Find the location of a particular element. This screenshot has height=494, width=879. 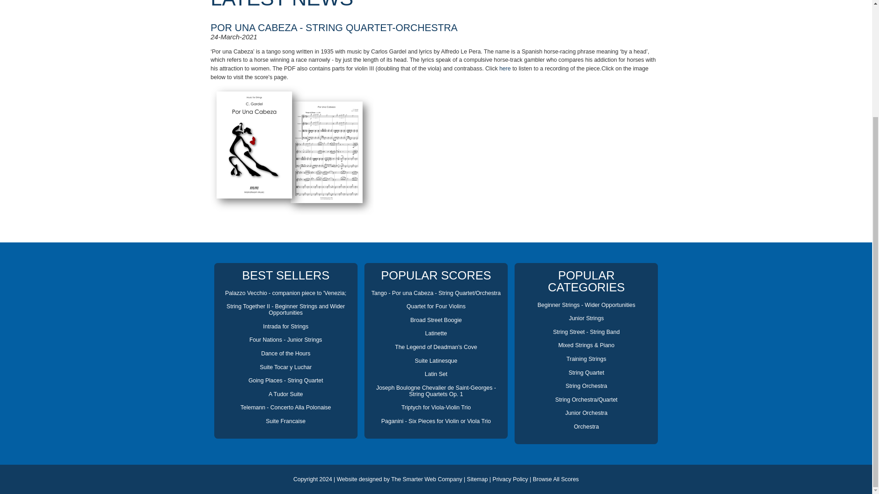

Beginner Strings - Wider Opportunities is located at coordinates (586, 305).